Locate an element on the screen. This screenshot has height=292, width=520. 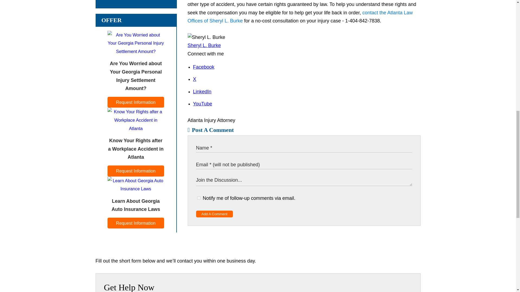
1 is located at coordinates (199, 198).